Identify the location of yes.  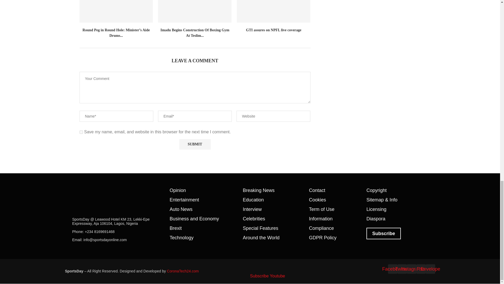
(81, 132).